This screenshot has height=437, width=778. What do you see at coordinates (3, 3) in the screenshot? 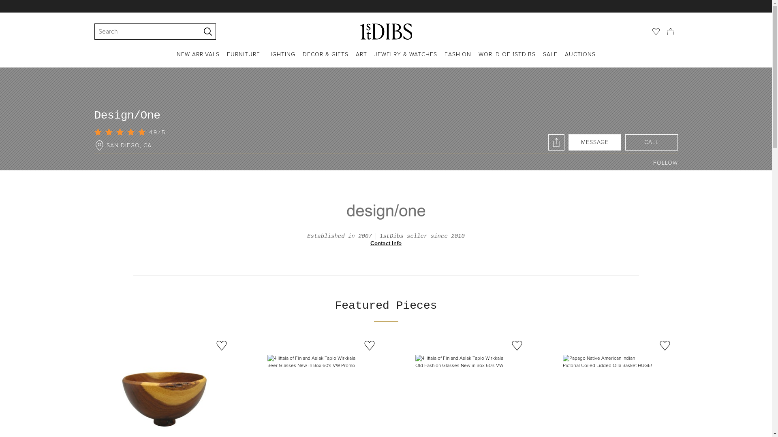
I see `SKIP TO MAIN CONTENT` at bounding box center [3, 3].